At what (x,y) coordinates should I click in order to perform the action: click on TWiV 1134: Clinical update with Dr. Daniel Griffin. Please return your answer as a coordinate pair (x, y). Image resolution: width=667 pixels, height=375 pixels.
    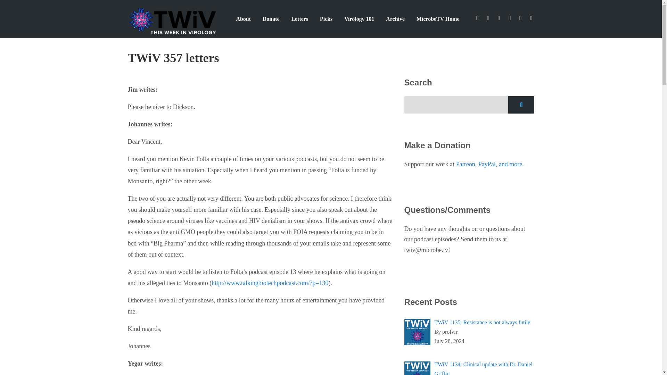
    Looking at the image, I should click on (483, 365).